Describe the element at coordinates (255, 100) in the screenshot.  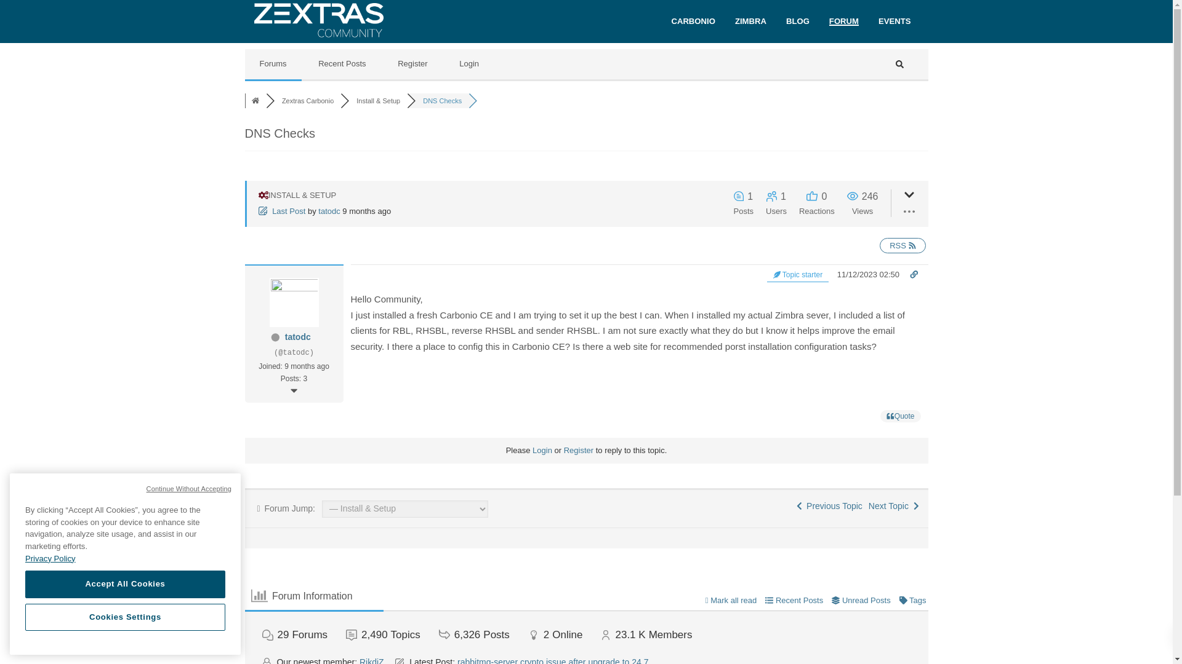
I see `Forums` at that location.